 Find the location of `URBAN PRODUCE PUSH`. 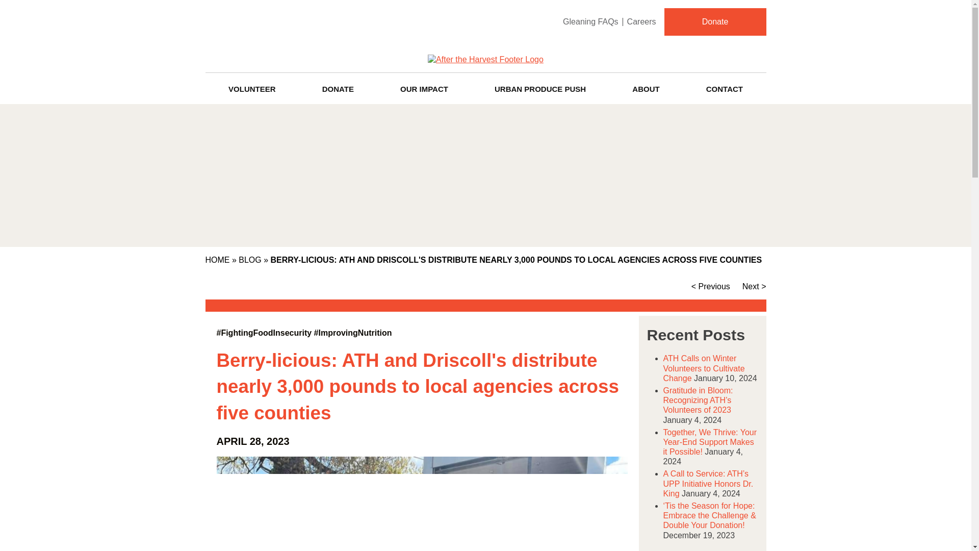

URBAN PRODUCE PUSH is located at coordinates (539, 87).